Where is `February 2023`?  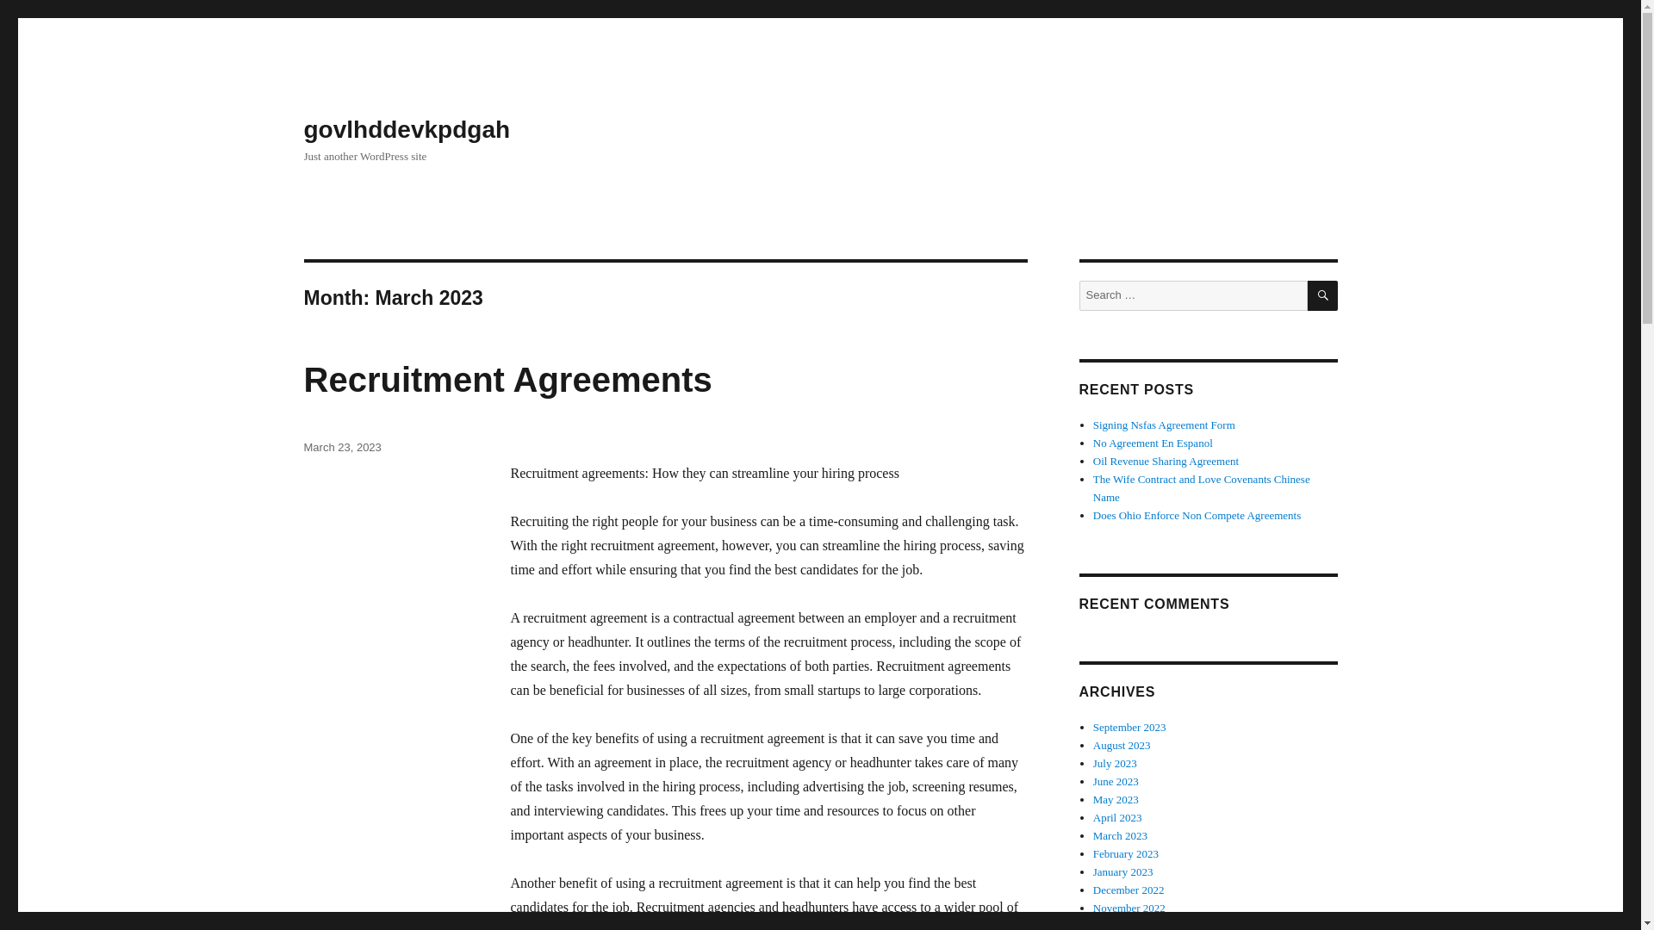 February 2023 is located at coordinates (1126, 853).